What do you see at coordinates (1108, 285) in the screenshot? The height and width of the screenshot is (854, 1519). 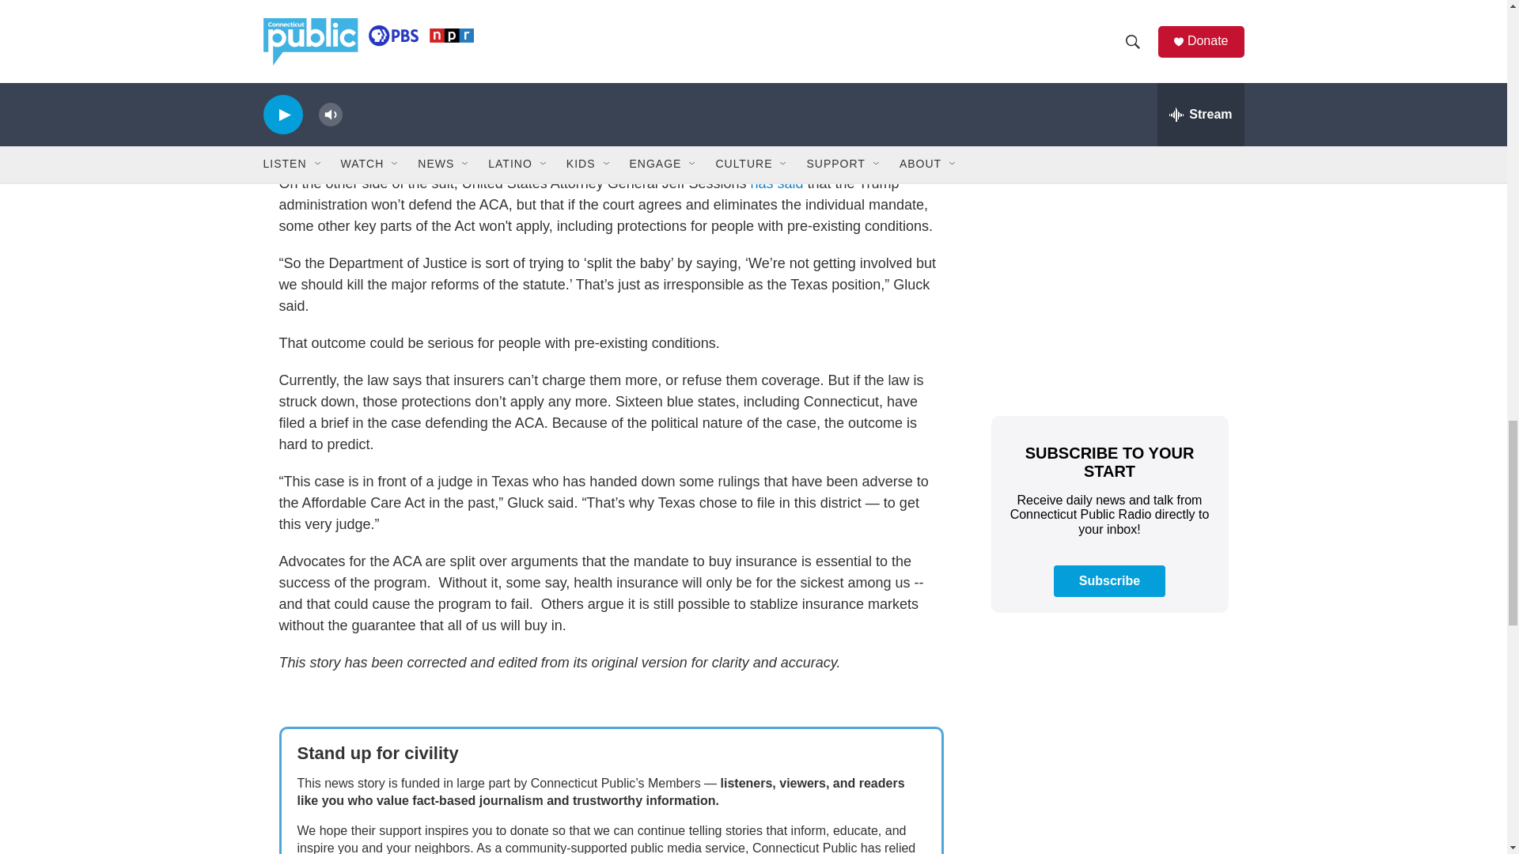 I see `3rd party ad content` at bounding box center [1108, 285].